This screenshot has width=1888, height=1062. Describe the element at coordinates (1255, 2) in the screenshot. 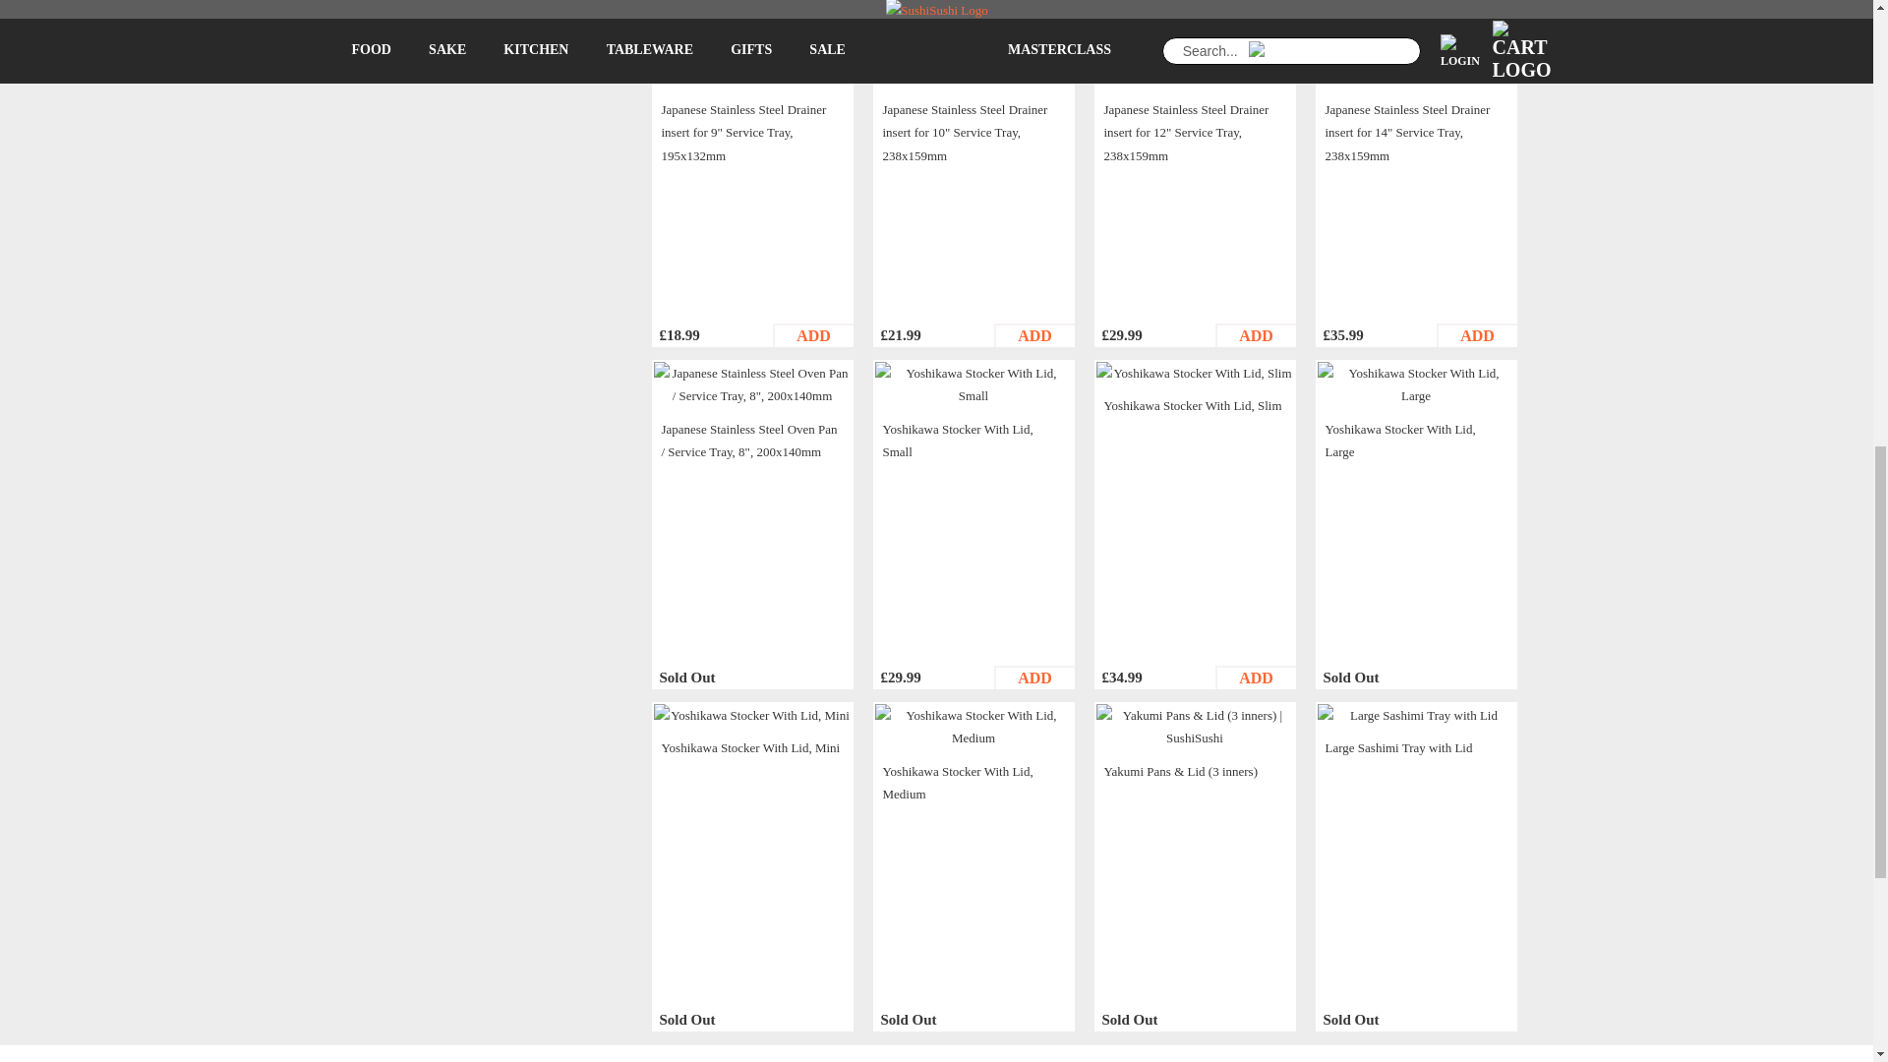

I see `Add` at that location.